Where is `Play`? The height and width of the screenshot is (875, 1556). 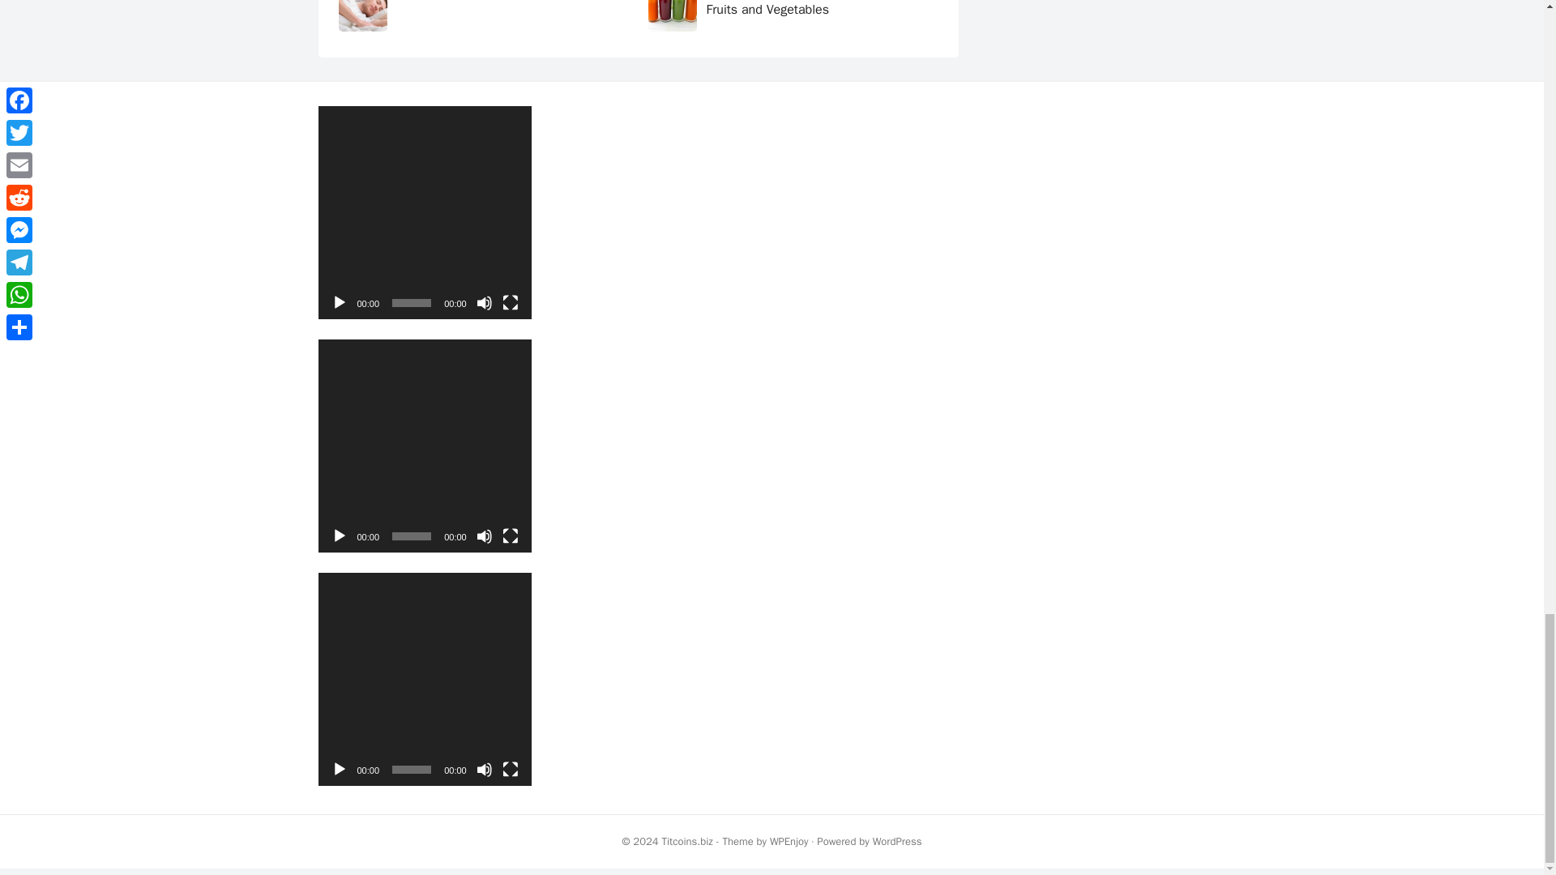
Play is located at coordinates (339, 770).